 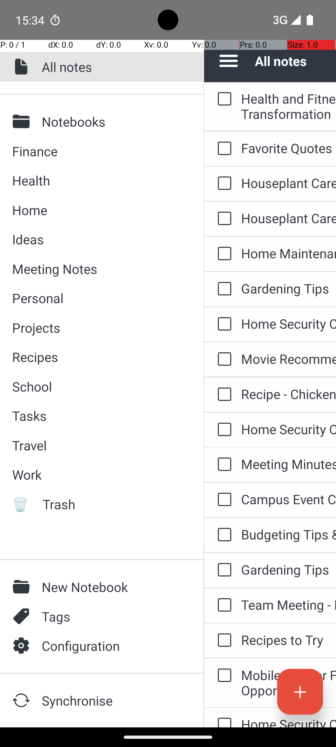 What do you see at coordinates (289, 464) in the screenshot?
I see `Meeting Minutes - Weekly Team Update` at bounding box center [289, 464].